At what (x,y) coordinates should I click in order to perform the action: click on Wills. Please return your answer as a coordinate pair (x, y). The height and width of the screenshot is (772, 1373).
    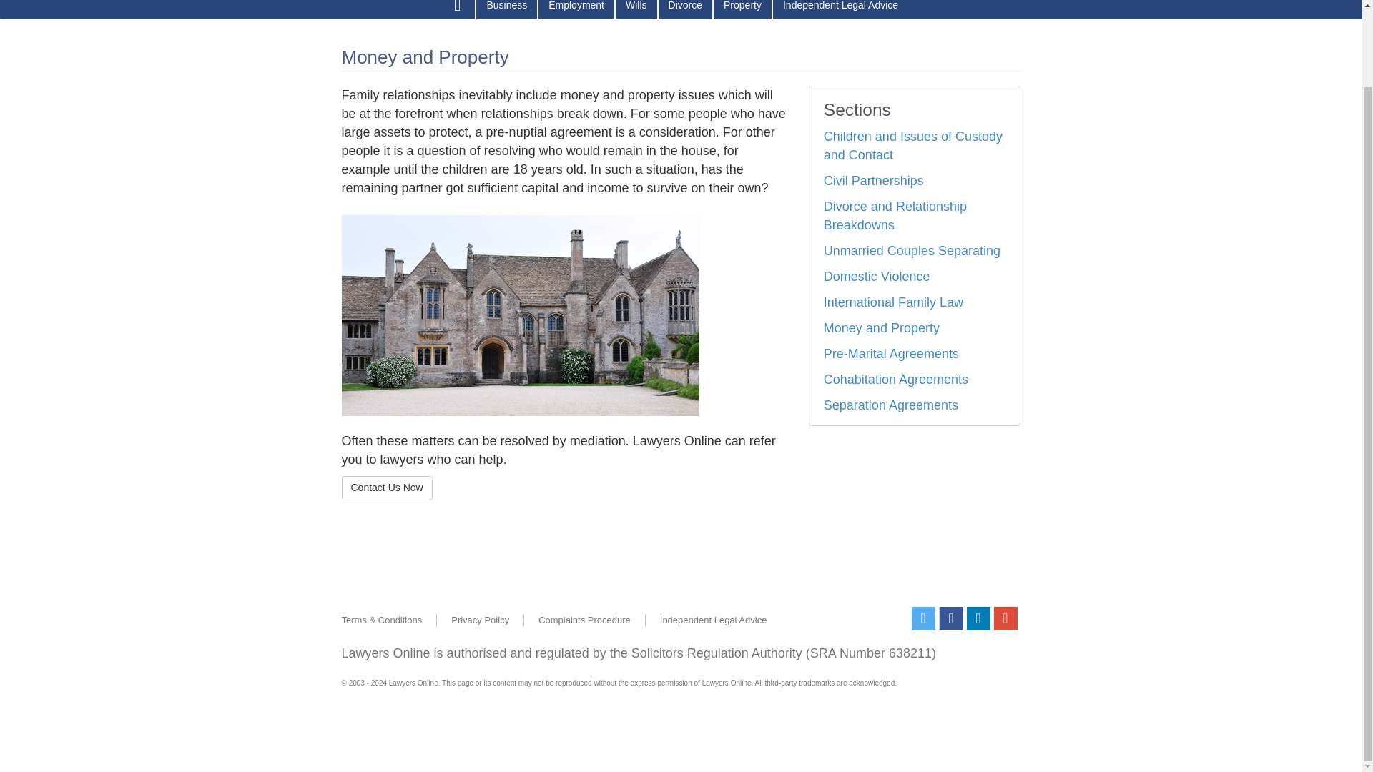
    Looking at the image, I should click on (636, 10).